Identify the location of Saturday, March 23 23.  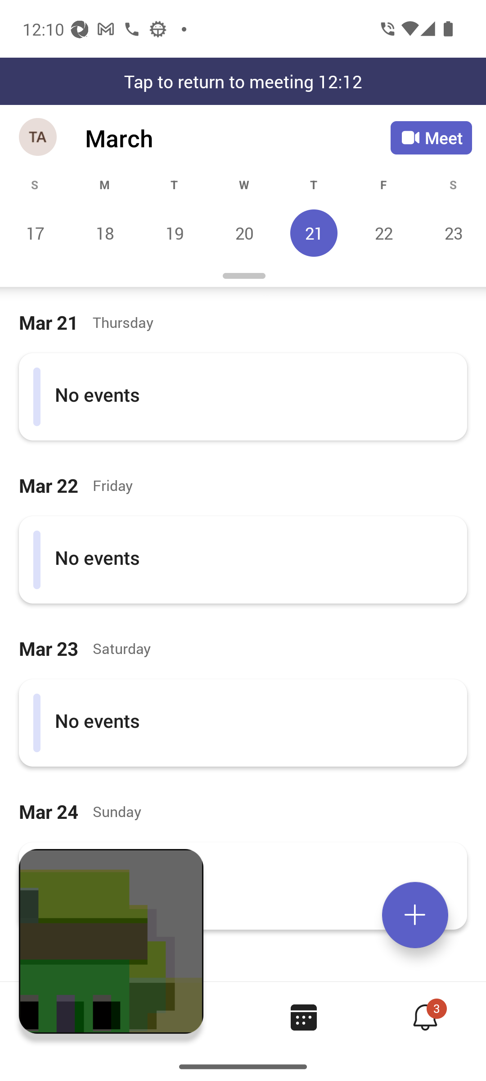
(452, 233).